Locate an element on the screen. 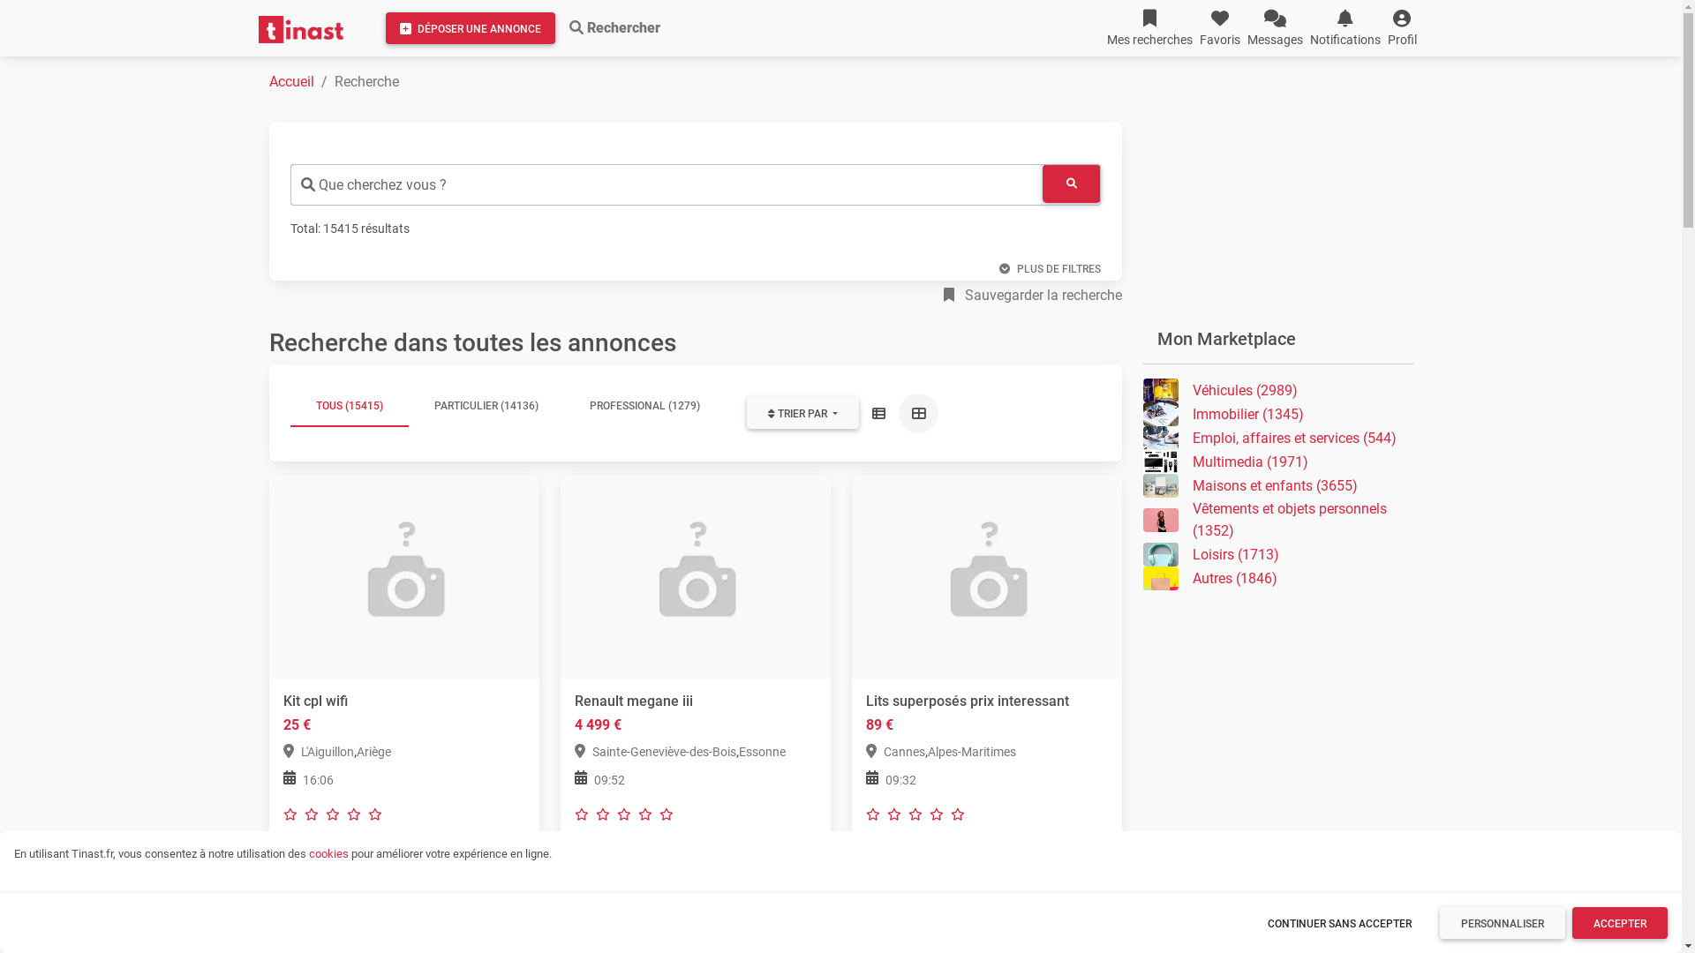 The width and height of the screenshot is (1695, 953). Maisons et enfants (3655) is located at coordinates (1277, 485).